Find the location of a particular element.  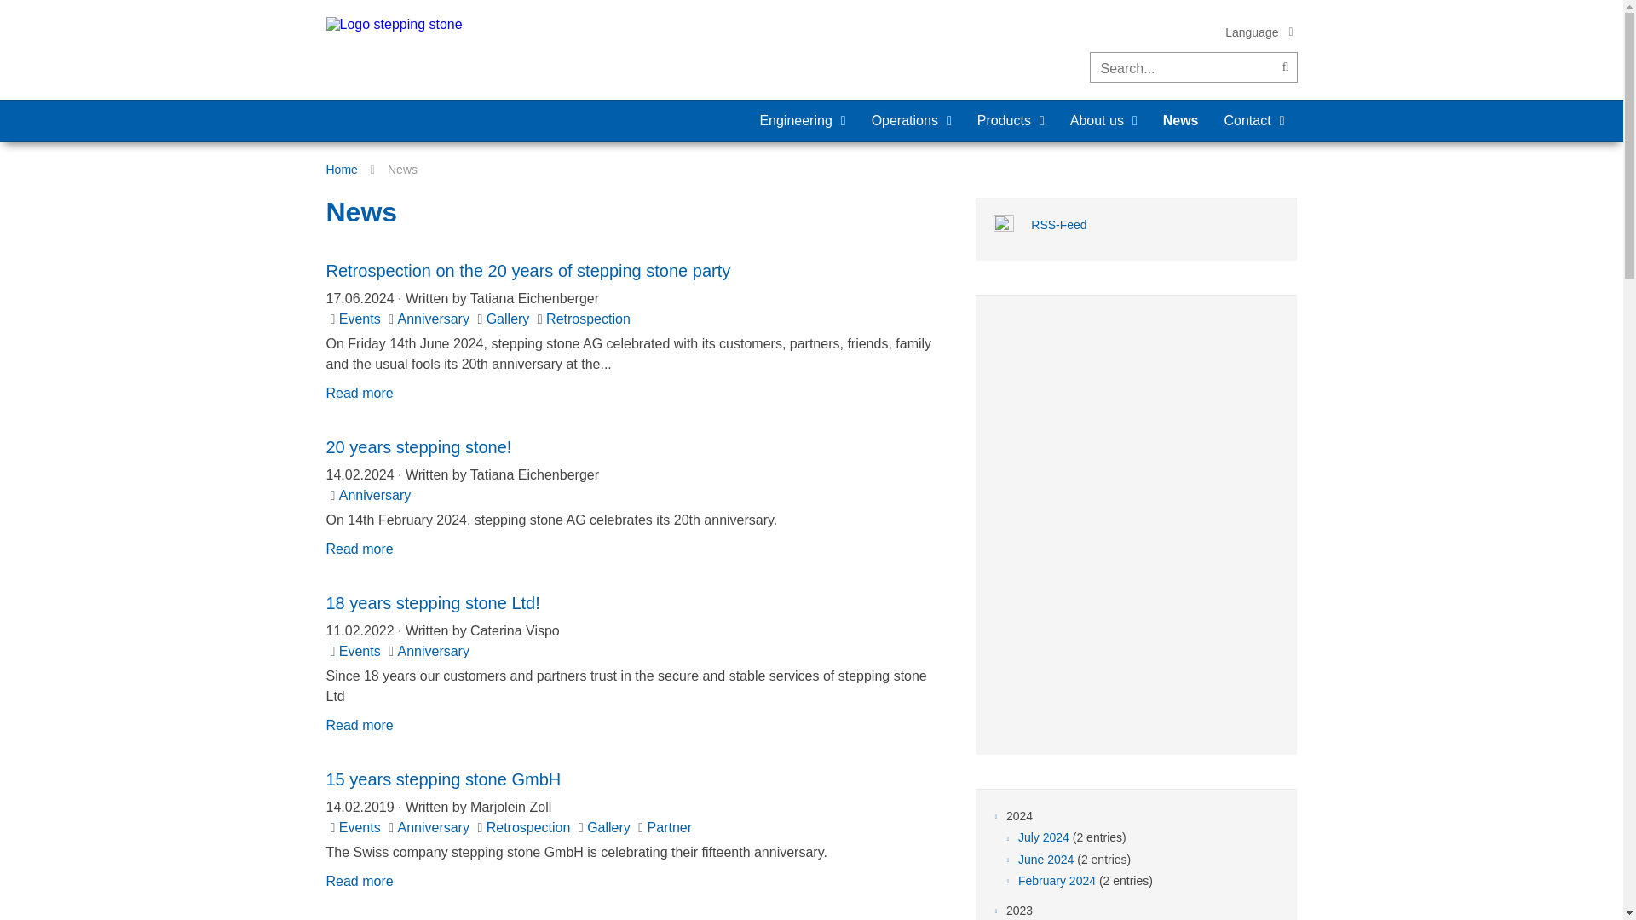

Gallery is located at coordinates (510, 319).